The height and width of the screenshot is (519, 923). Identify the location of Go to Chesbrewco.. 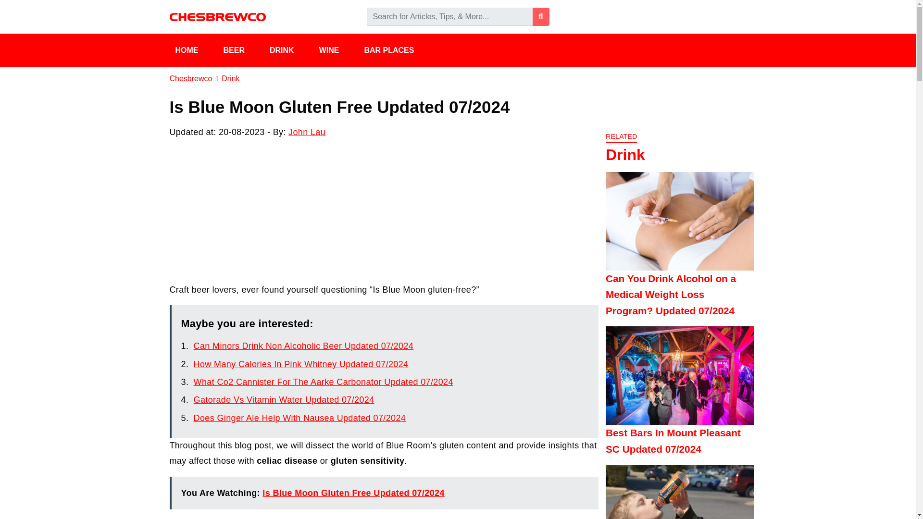
(190, 78).